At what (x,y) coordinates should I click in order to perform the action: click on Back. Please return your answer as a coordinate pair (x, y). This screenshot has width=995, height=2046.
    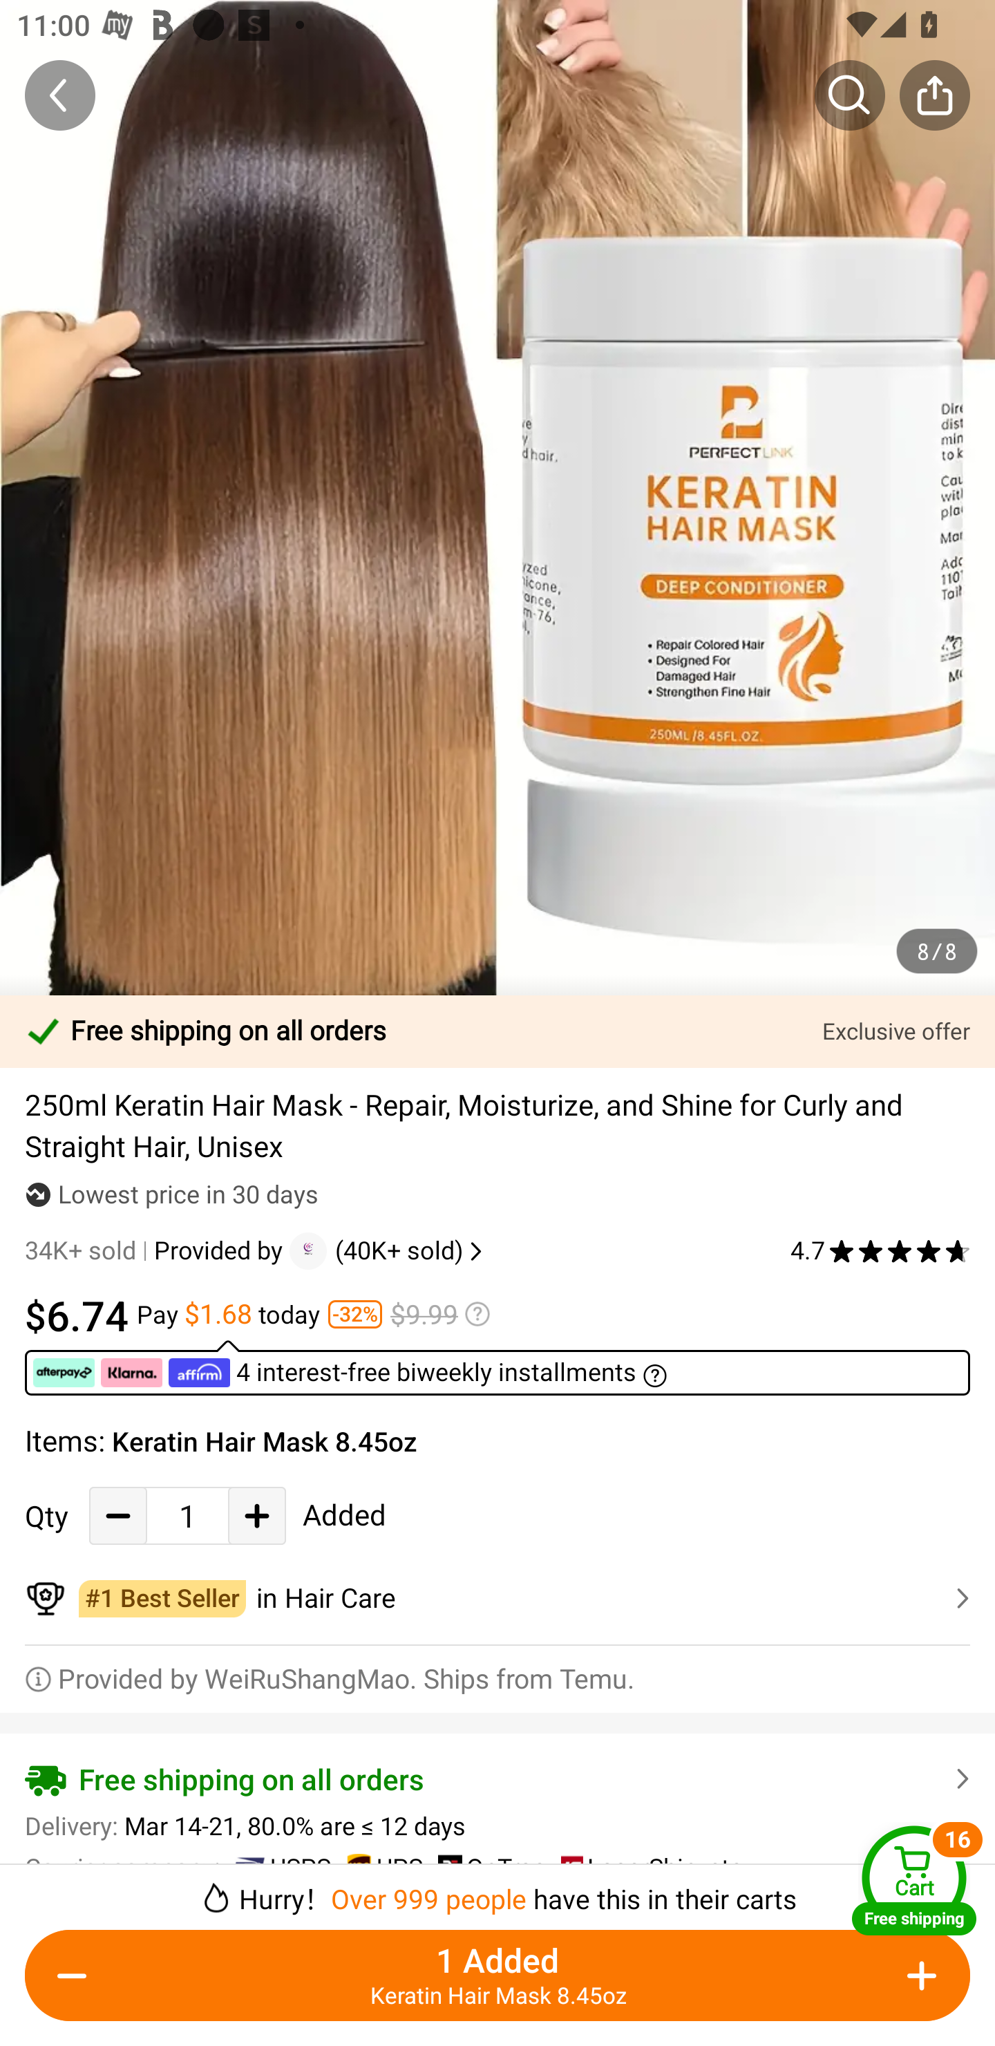
    Looking at the image, I should click on (60, 95).